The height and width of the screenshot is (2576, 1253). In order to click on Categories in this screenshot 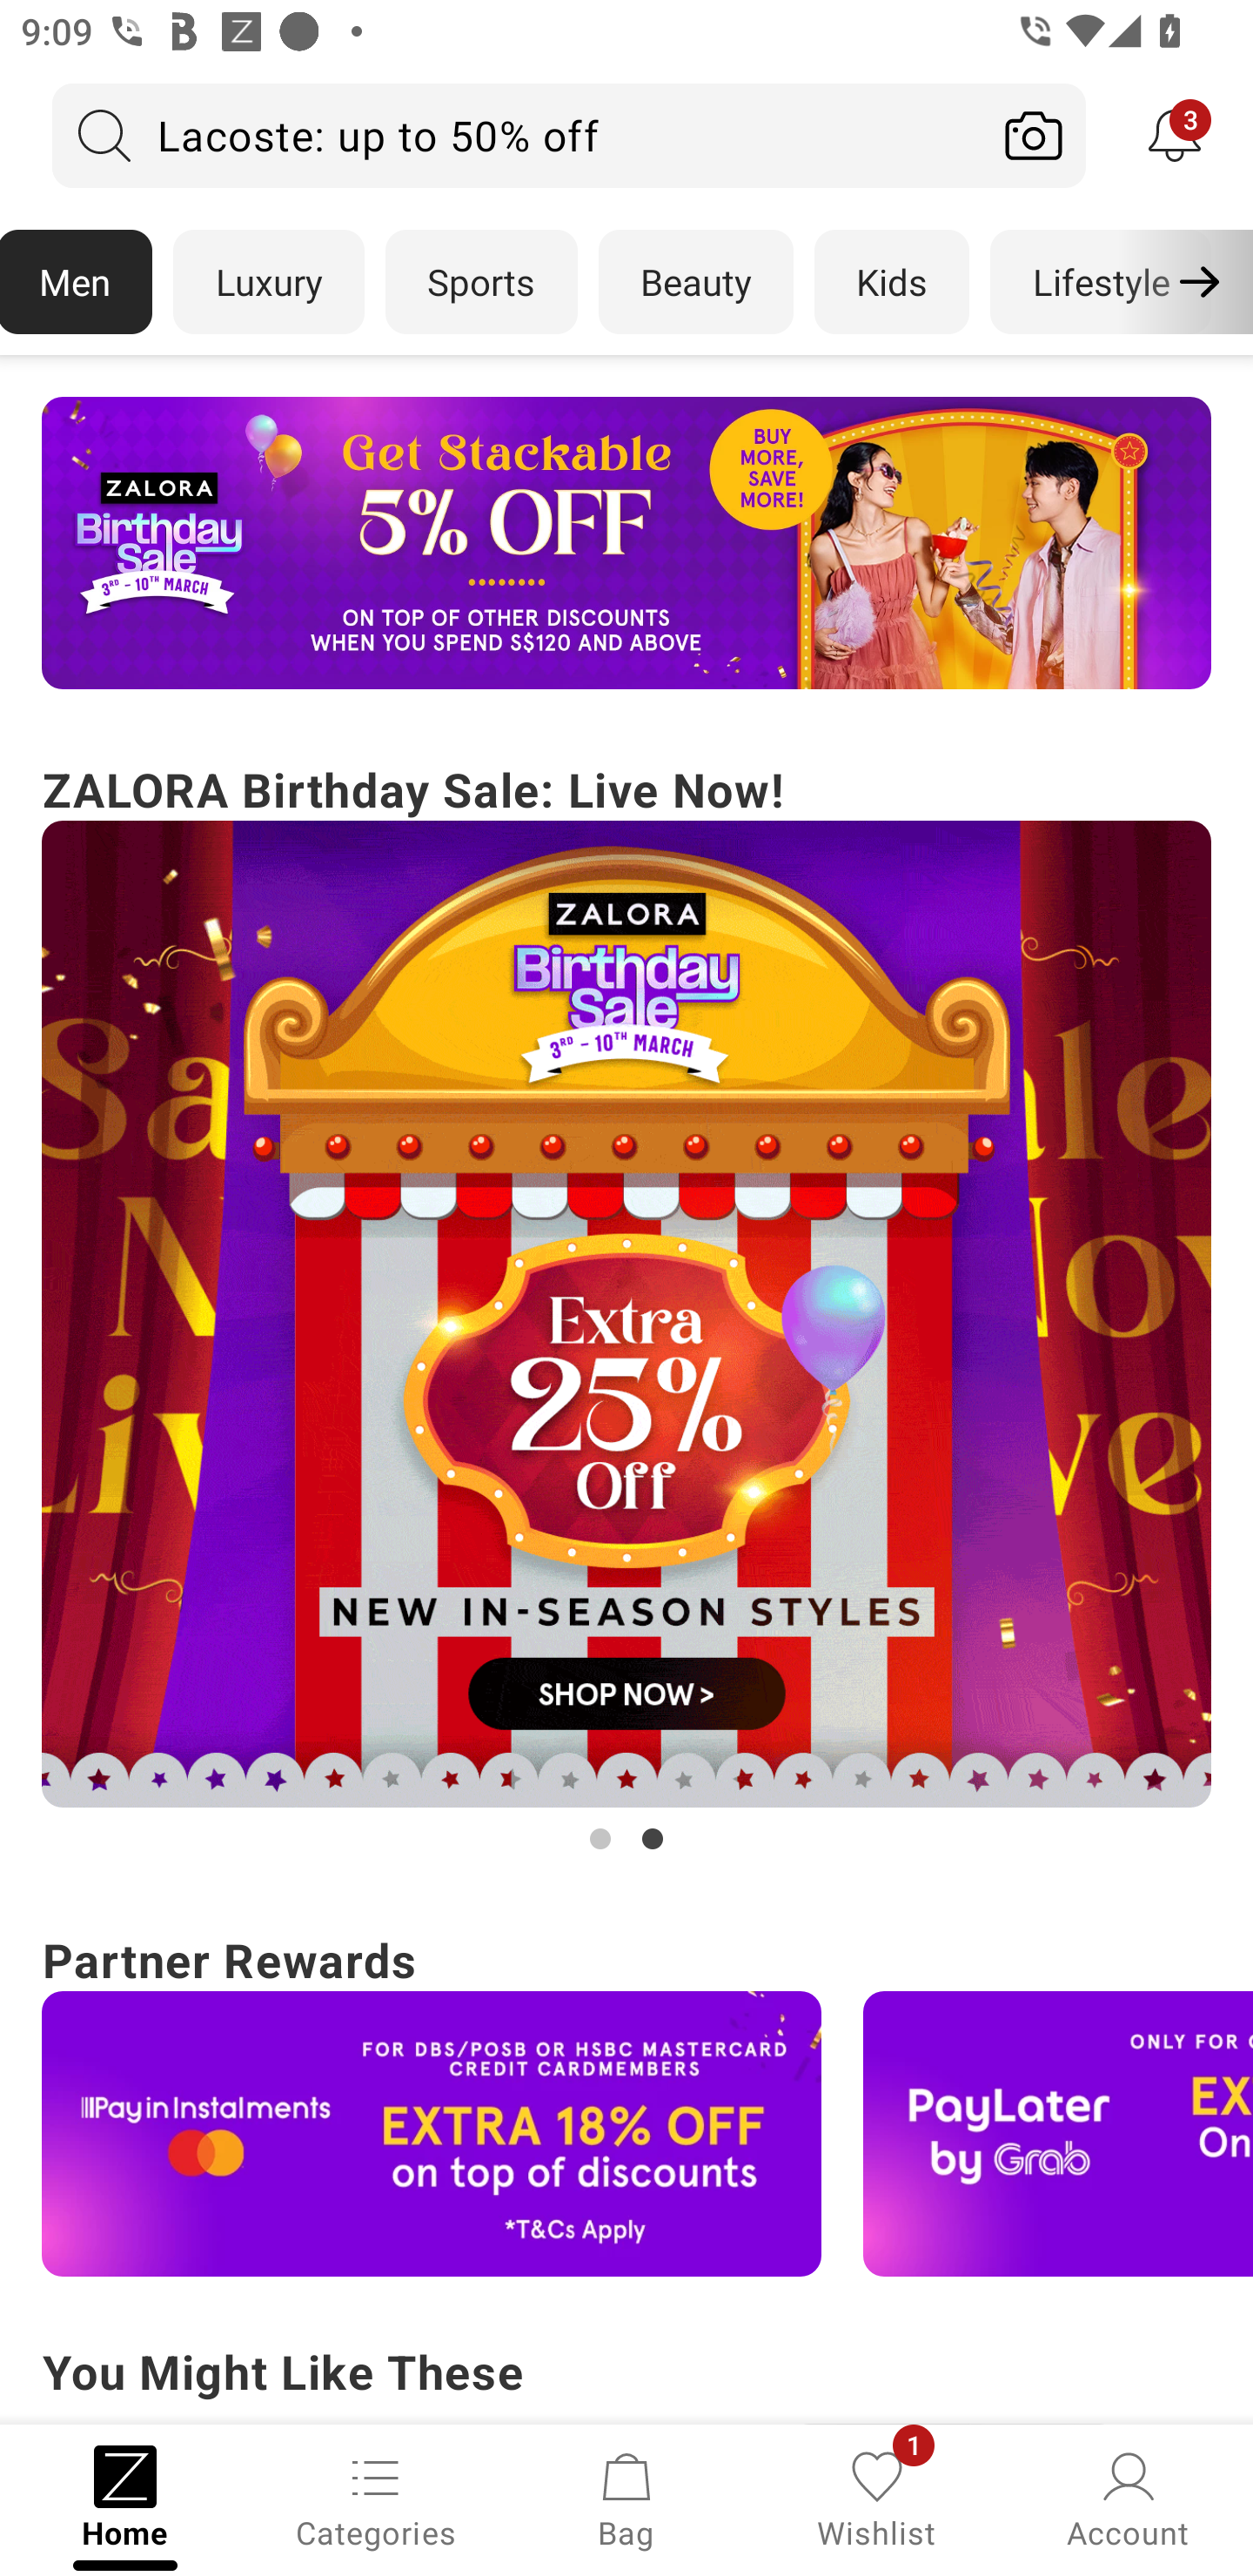, I will do `click(376, 2498)`.